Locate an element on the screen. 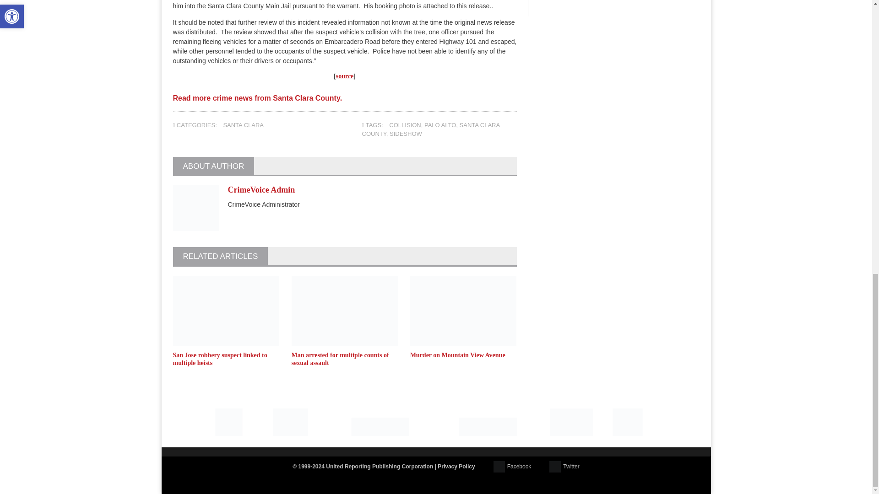 The height and width of the screenshot is (494, 879). CrimeVoice Admin is located at coordinates (261, 190).